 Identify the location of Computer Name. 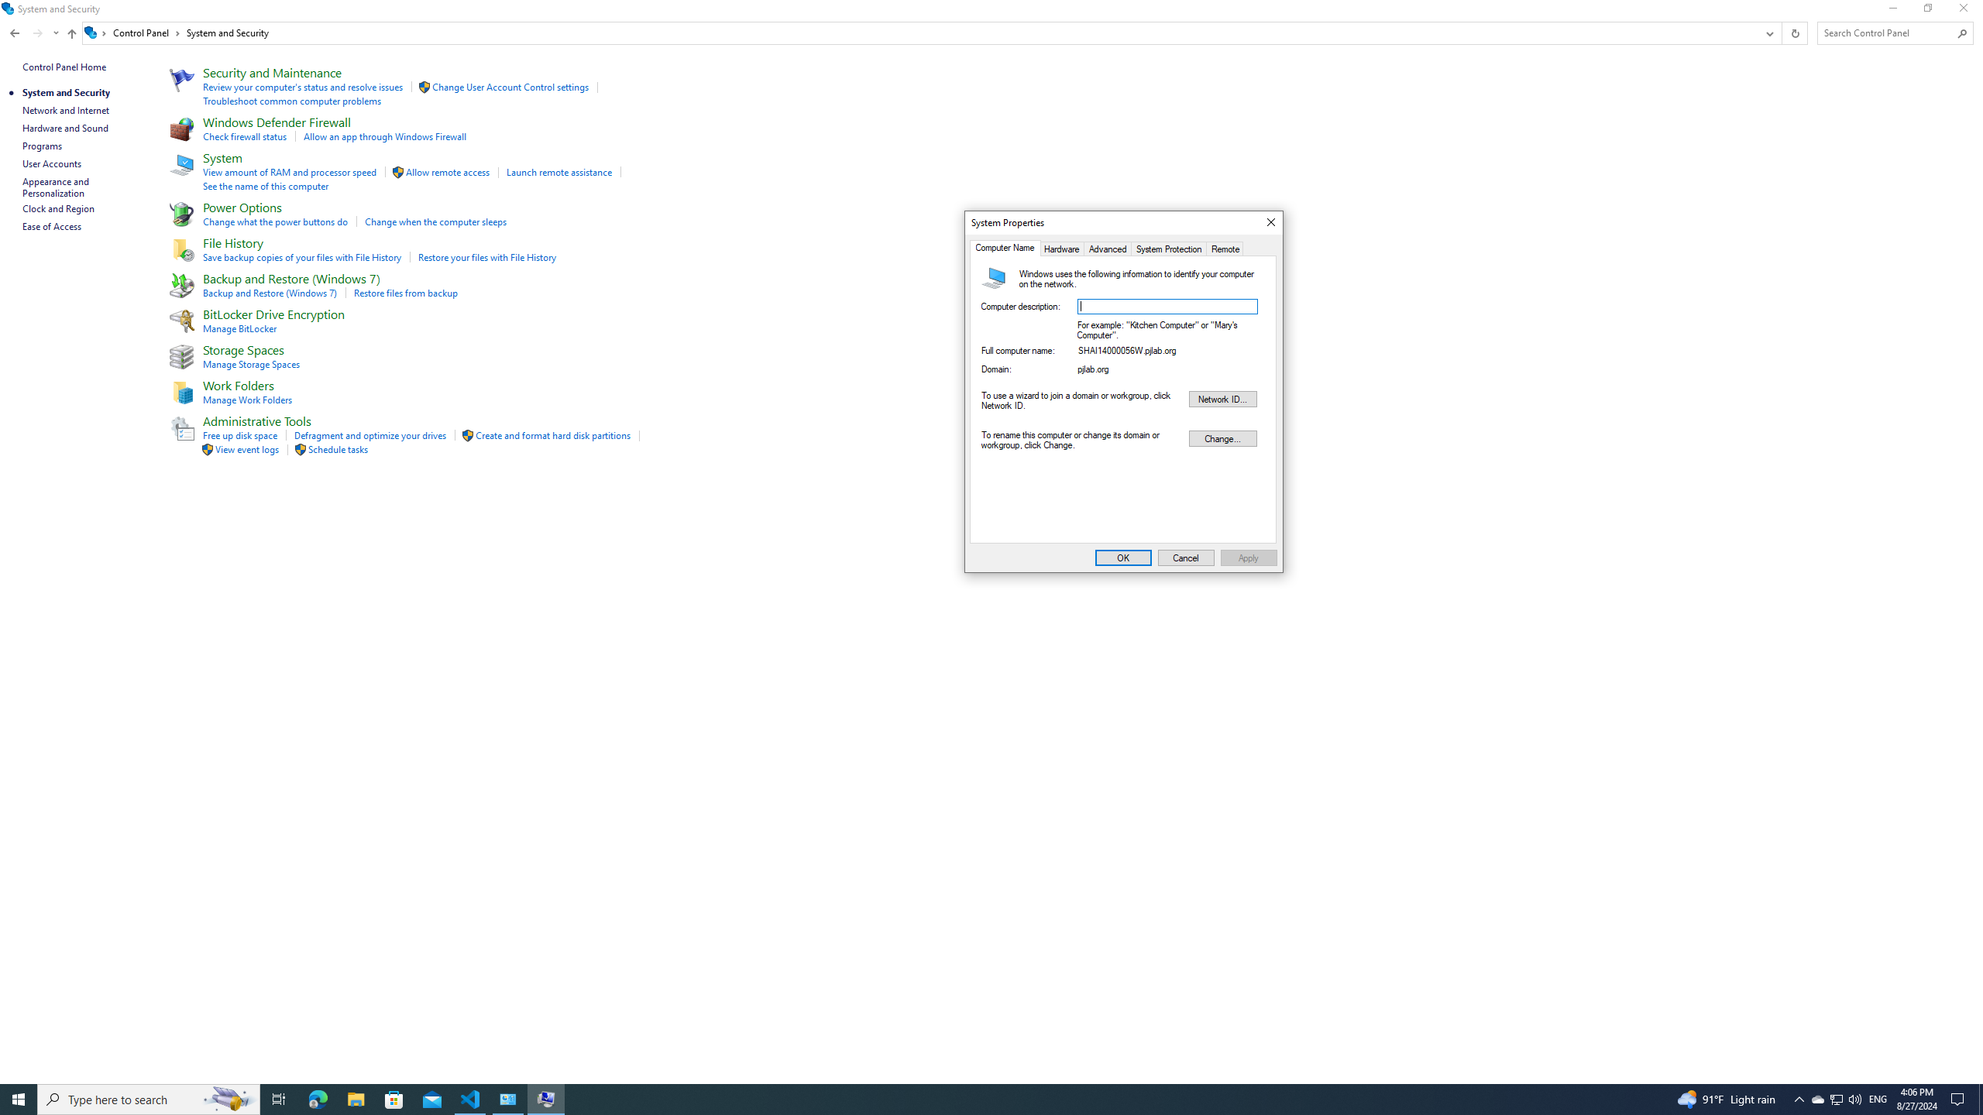
(1005, 248).